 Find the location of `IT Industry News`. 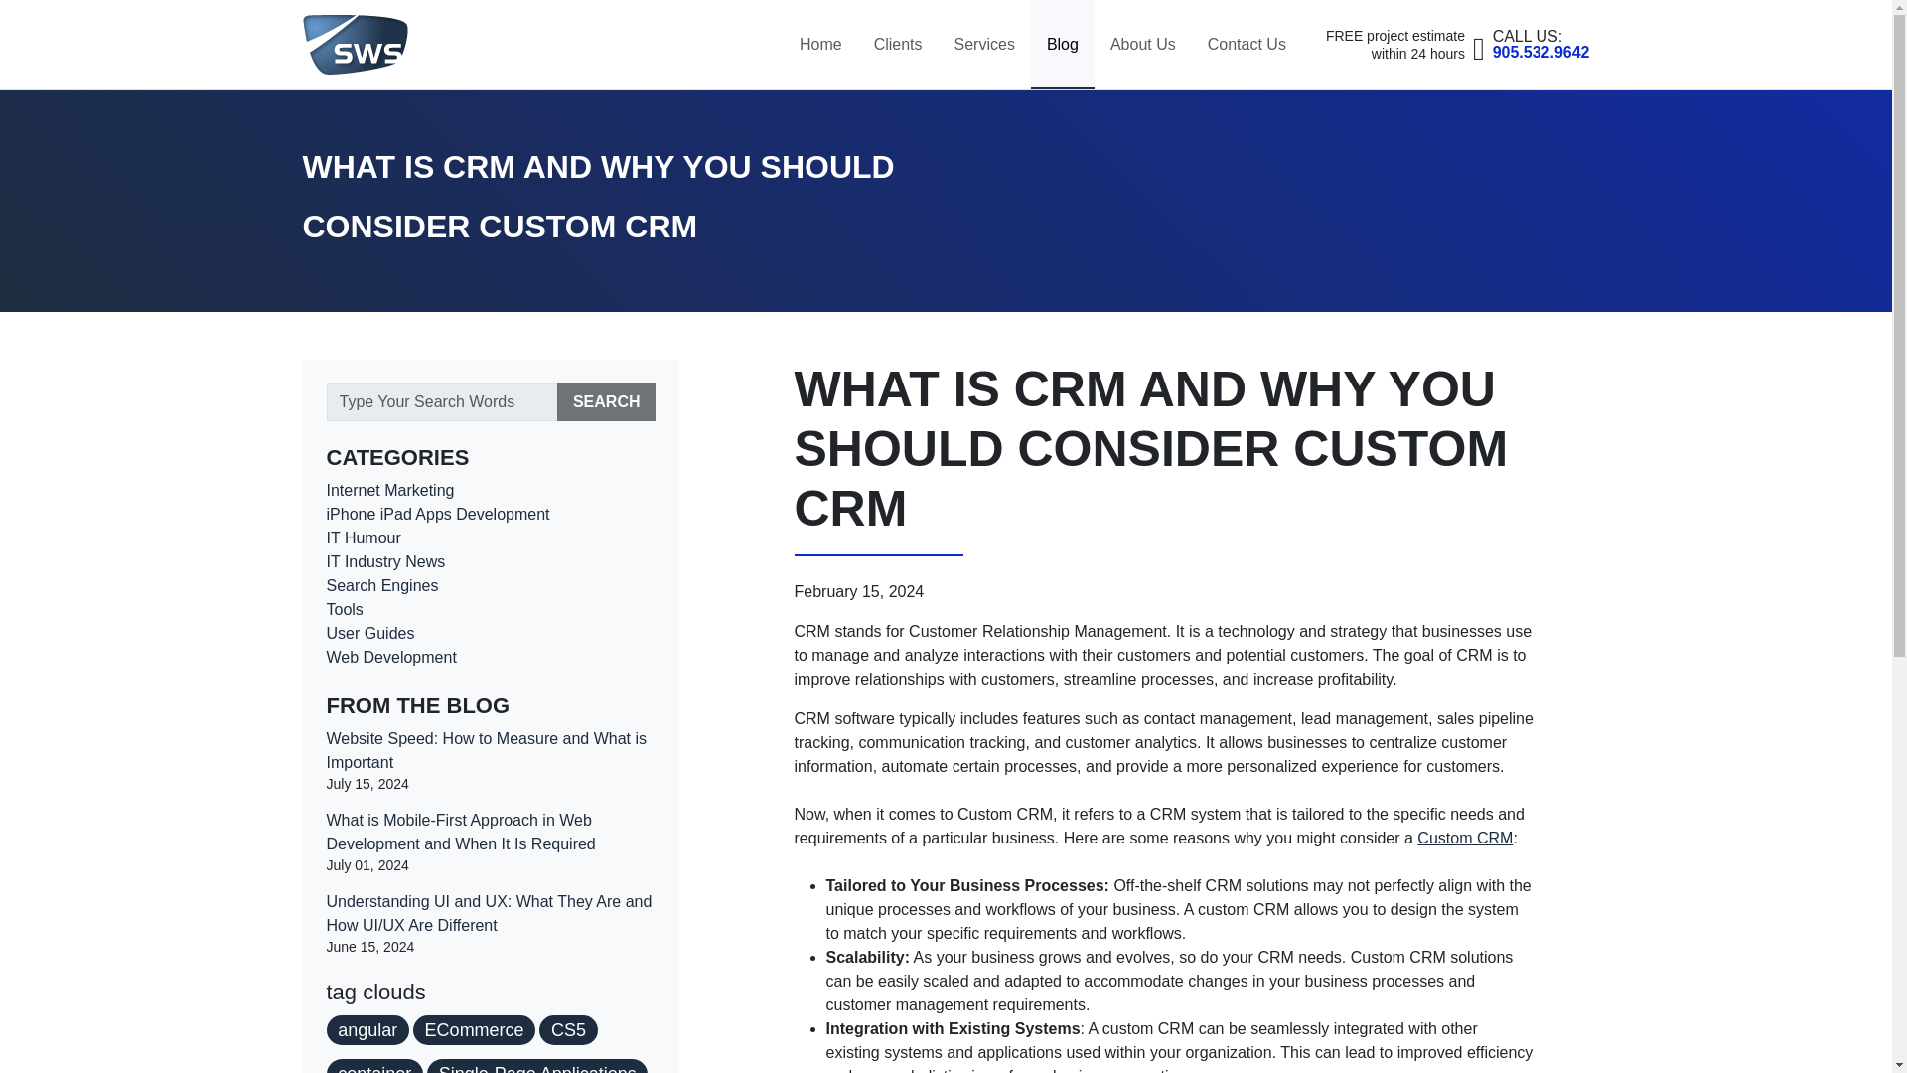

IT Industry News is located at coordinates (385, 561).